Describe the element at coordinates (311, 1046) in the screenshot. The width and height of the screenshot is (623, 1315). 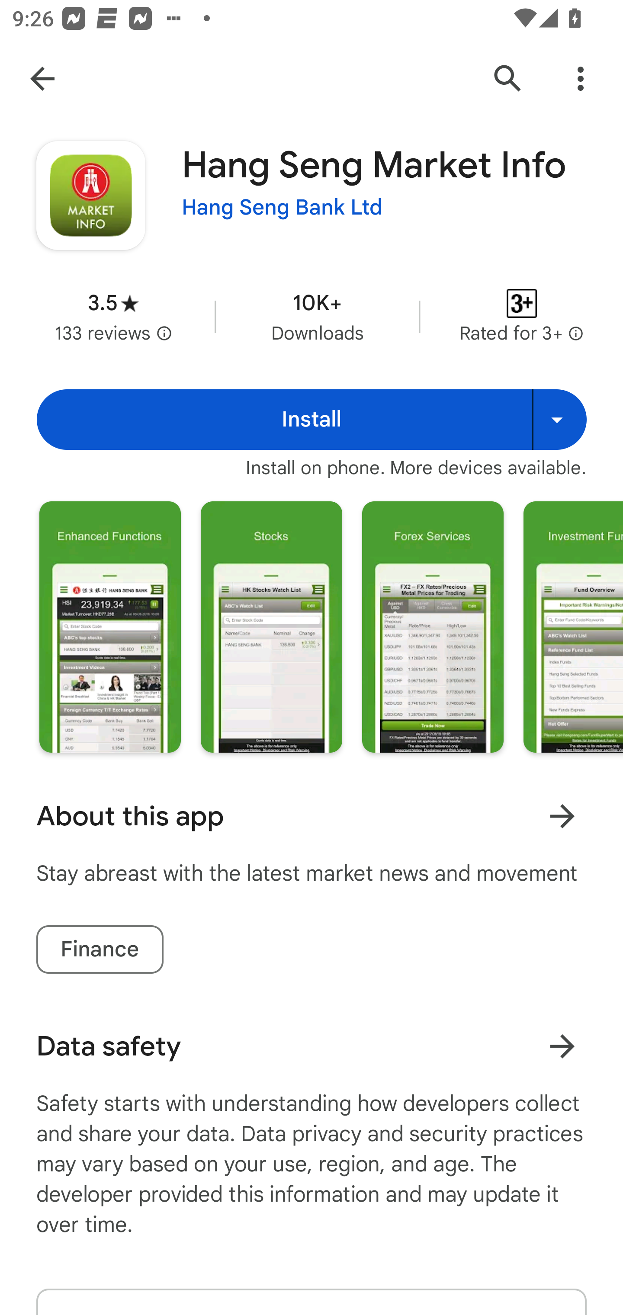
I see `Data safety Learn more about data safety` at that location.